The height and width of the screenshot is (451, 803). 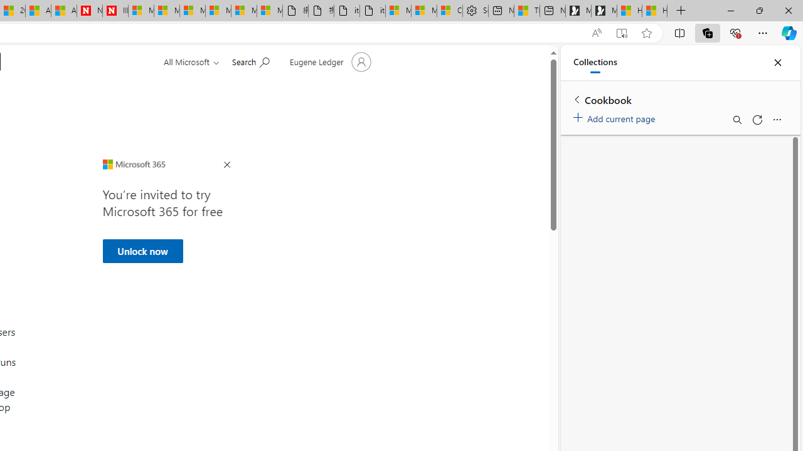 What do you see at coordinates (250, 61) in the screenshot?
I see `Search for help` at bounding box center [250, 61].